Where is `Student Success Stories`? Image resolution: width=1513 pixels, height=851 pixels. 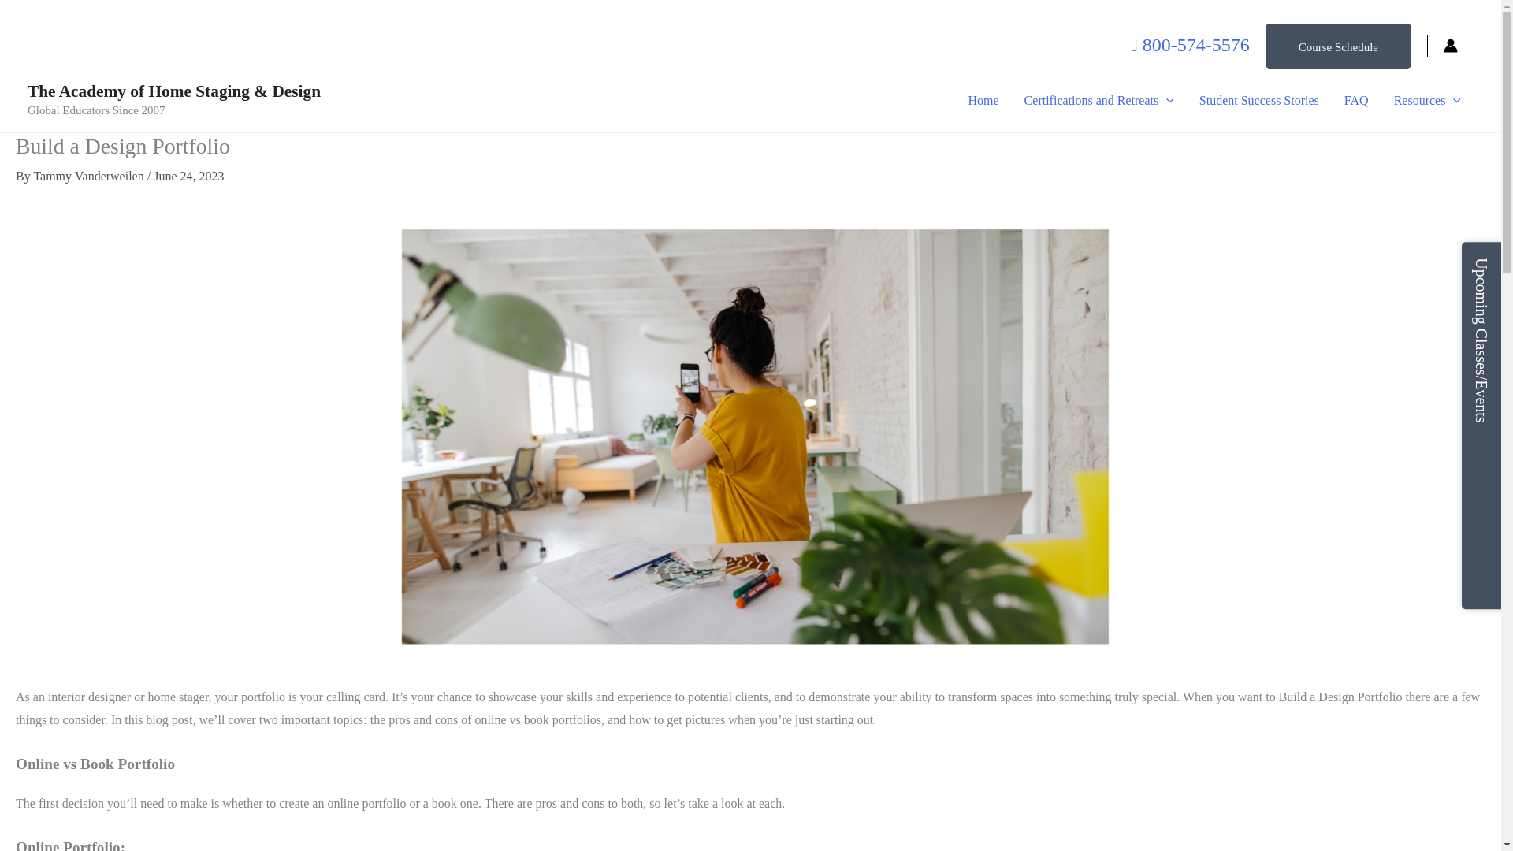
Student Success Stories is located at coordinates (1258, 101).